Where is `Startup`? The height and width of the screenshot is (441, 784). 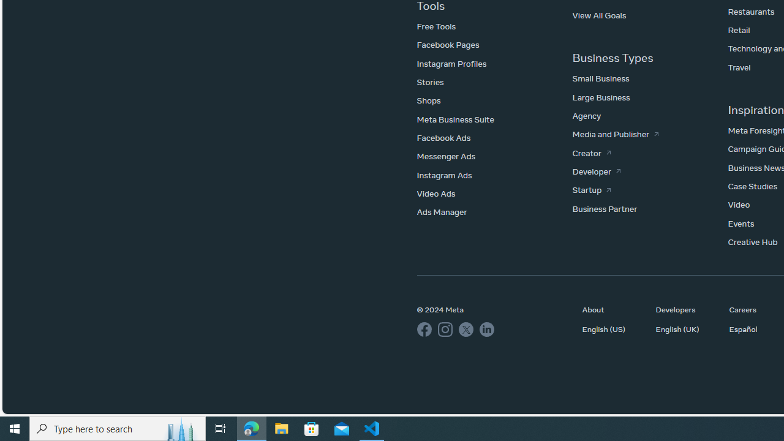 Startup is located at coordinates (592, 190).